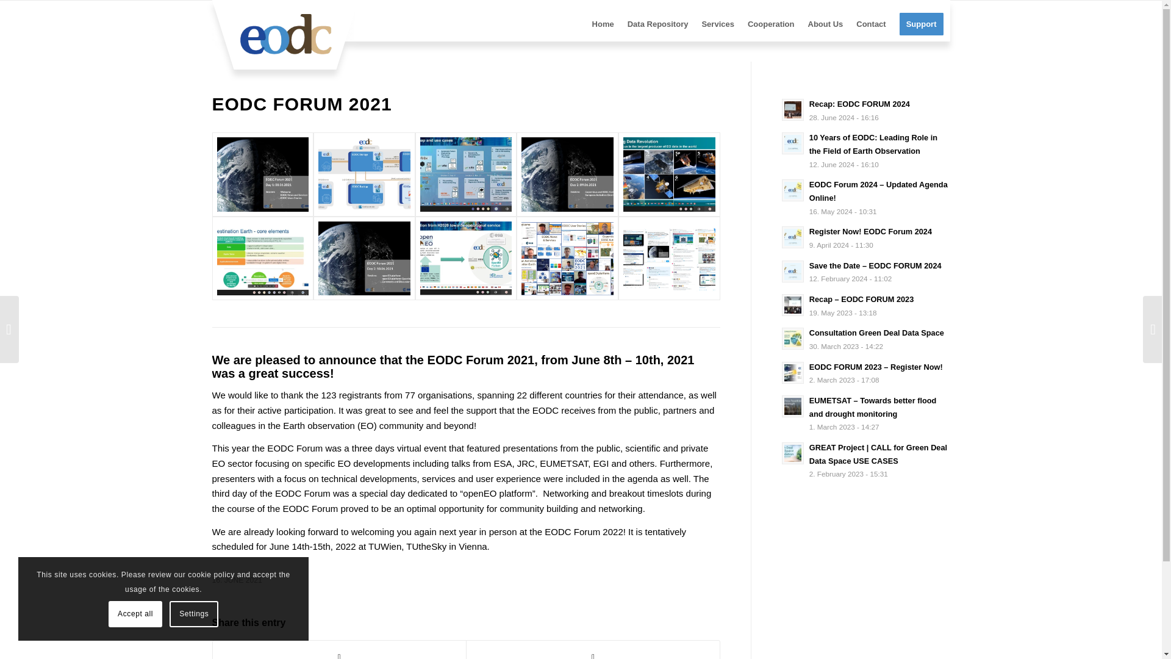 Image resolution: width=1171 pixels, height=659 pixels. Describe the element at coordinates (657, 30) in the screenshot. I see `Data Repository` at that location.